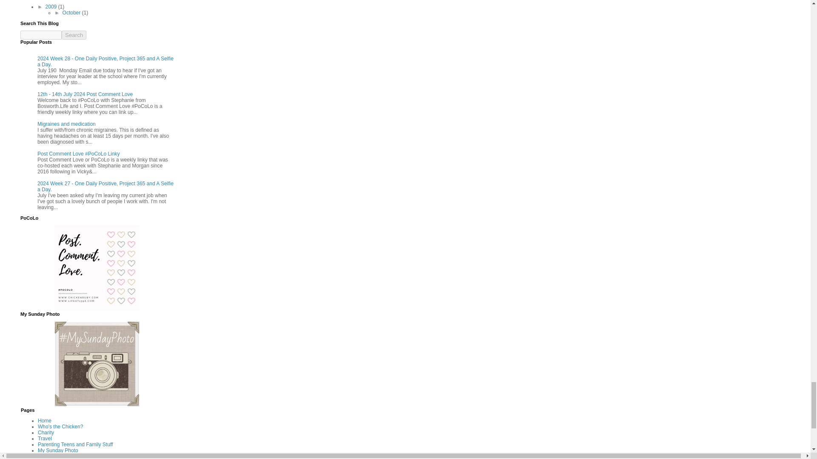 The image size is (817, 459). What do you see at coordinates (74, 35) in the screenshot?
I see `Search` at bounding box center [74, 35].